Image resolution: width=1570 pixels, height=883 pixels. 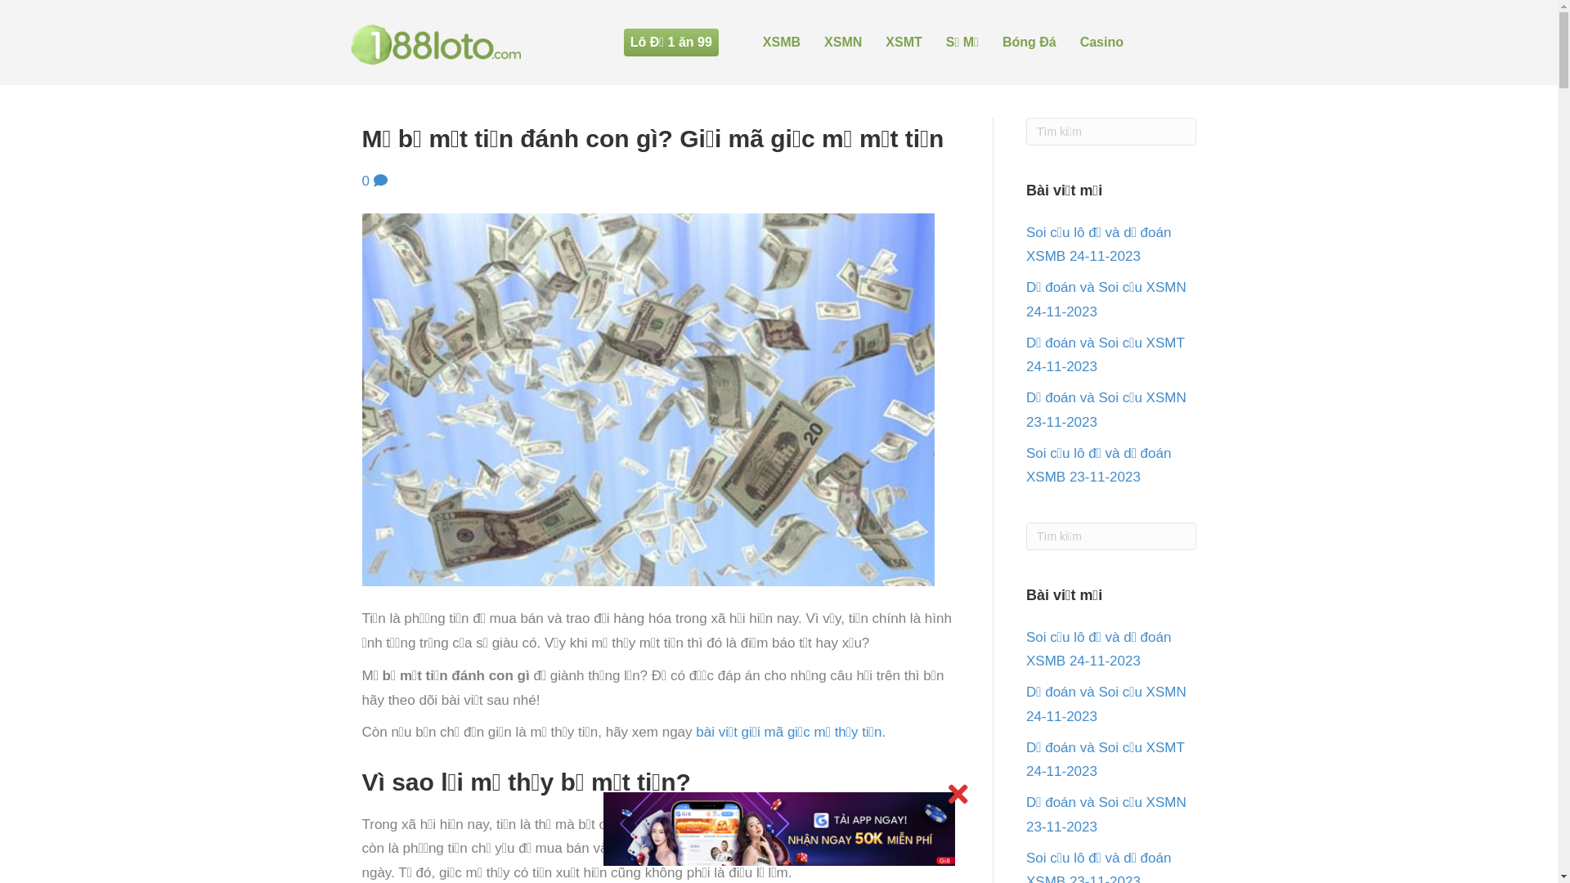 What do you see at coordinates (904, 43) in the screenshot?
I see `XSMT` at bounding box center [904, 43].